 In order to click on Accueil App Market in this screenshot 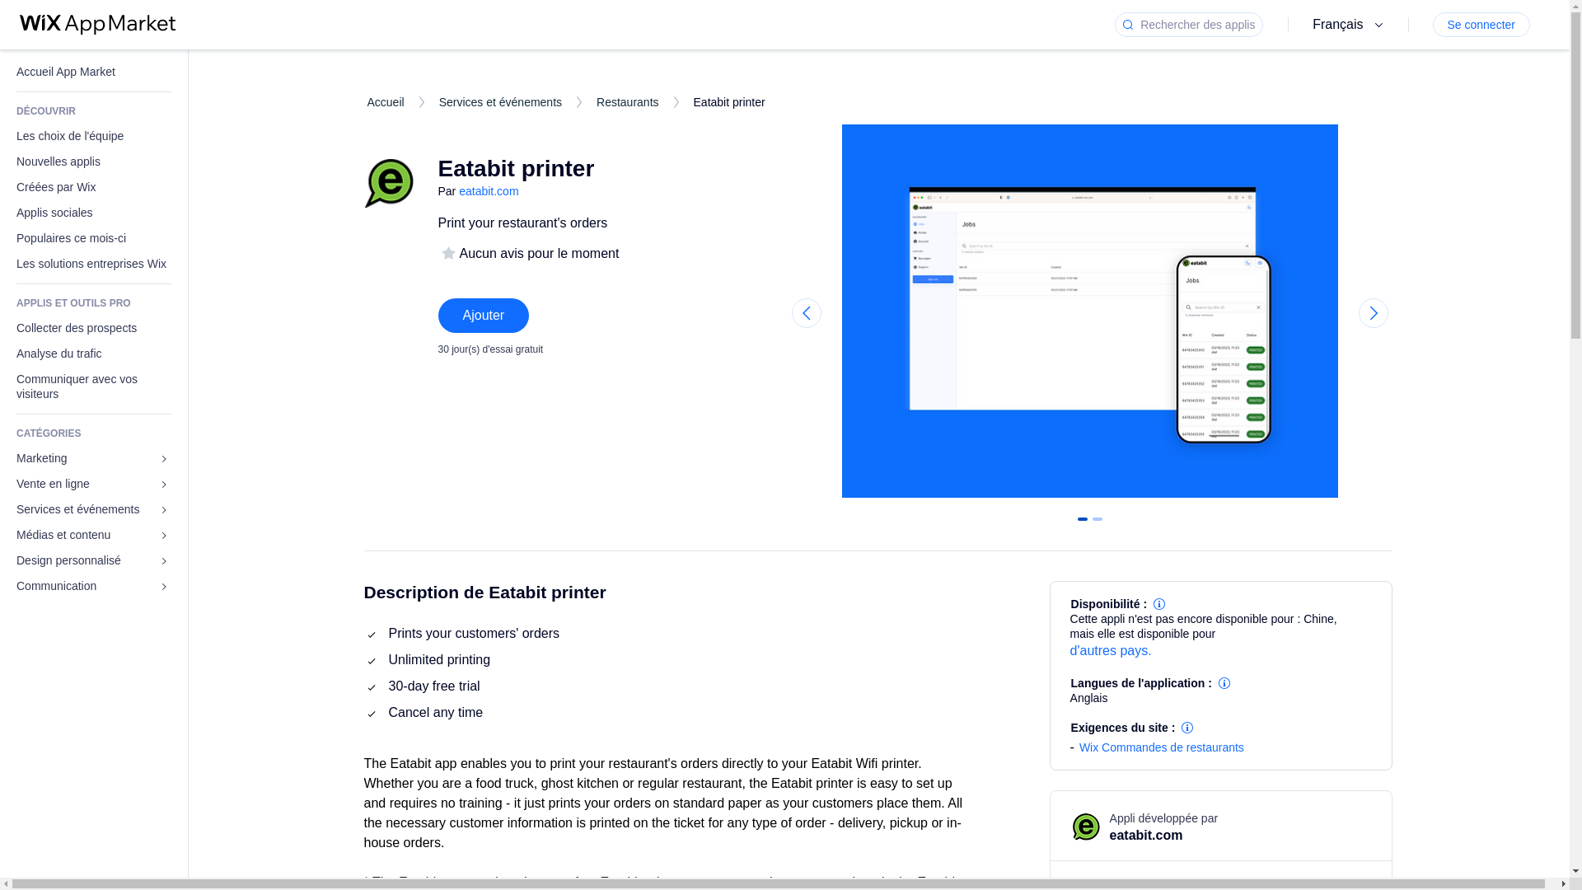, I will do `click(94, 72)`.